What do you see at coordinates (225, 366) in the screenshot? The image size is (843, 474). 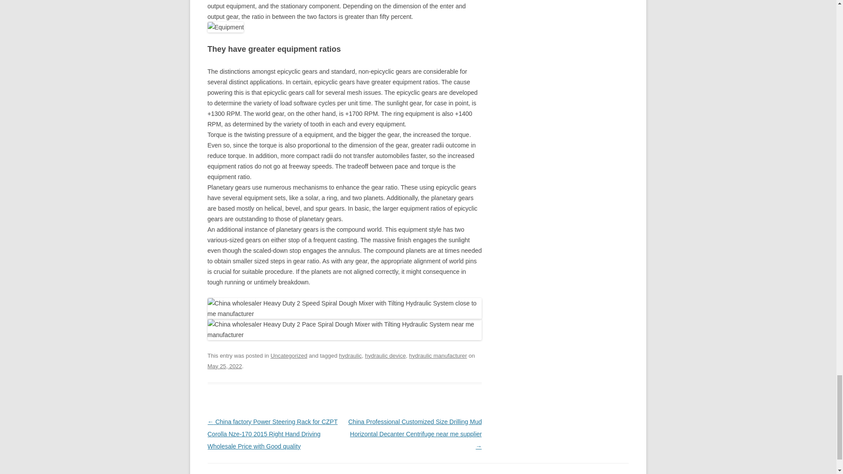 I see `May 25, 2022` at bounding box center [225, 366].